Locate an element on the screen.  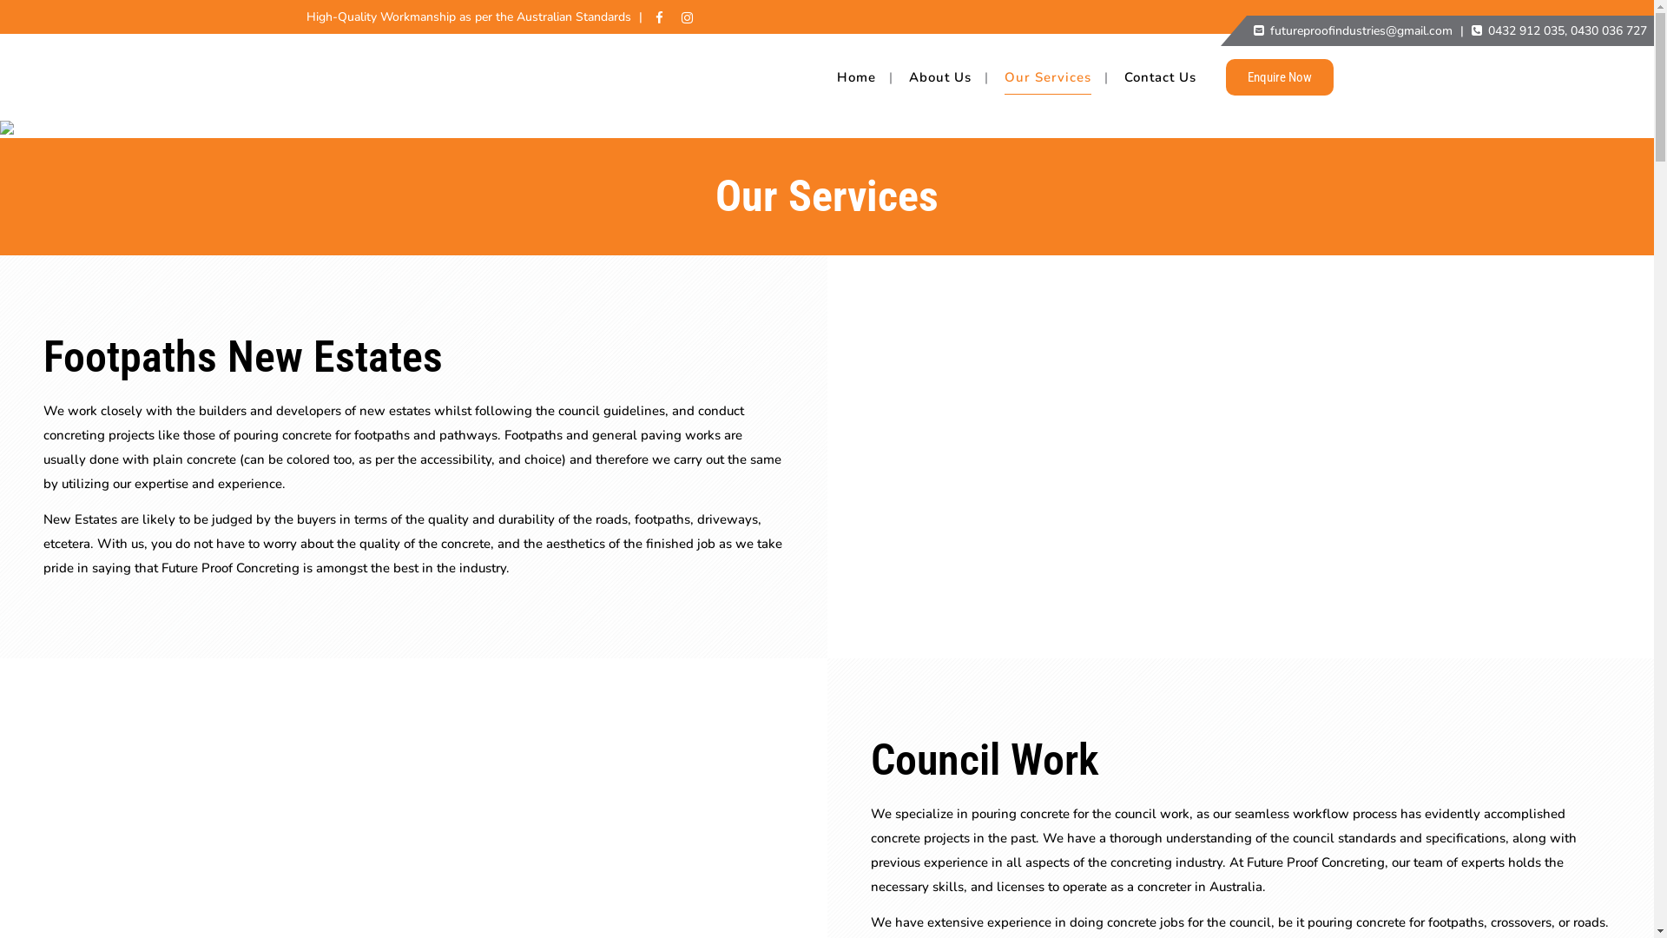
Enquire Now is located at coordinates (1280, 77).